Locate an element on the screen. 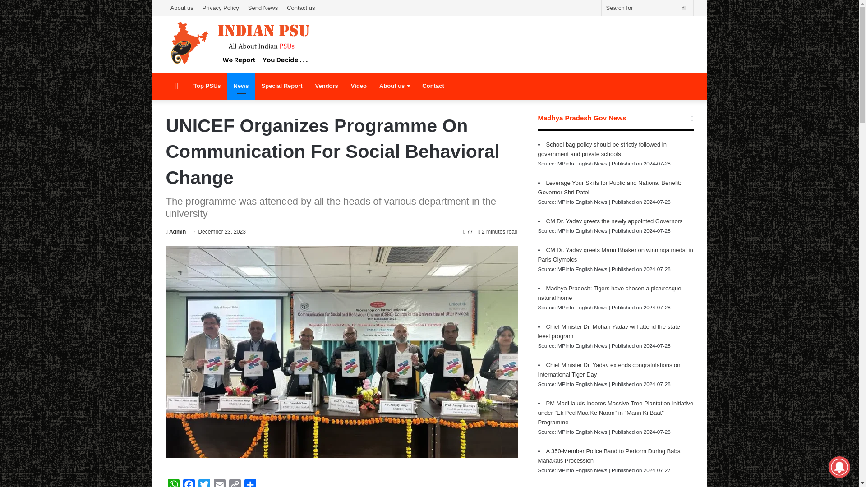 This screenshot has width=866, height=487. Email is located at coordinates (219, 482).